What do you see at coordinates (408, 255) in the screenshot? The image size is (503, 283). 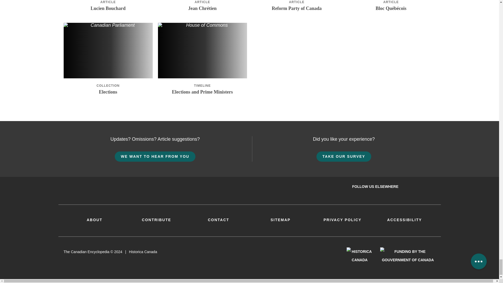 I see `Funding by the gouvernment of Canada` at bounding box center [408, 255].